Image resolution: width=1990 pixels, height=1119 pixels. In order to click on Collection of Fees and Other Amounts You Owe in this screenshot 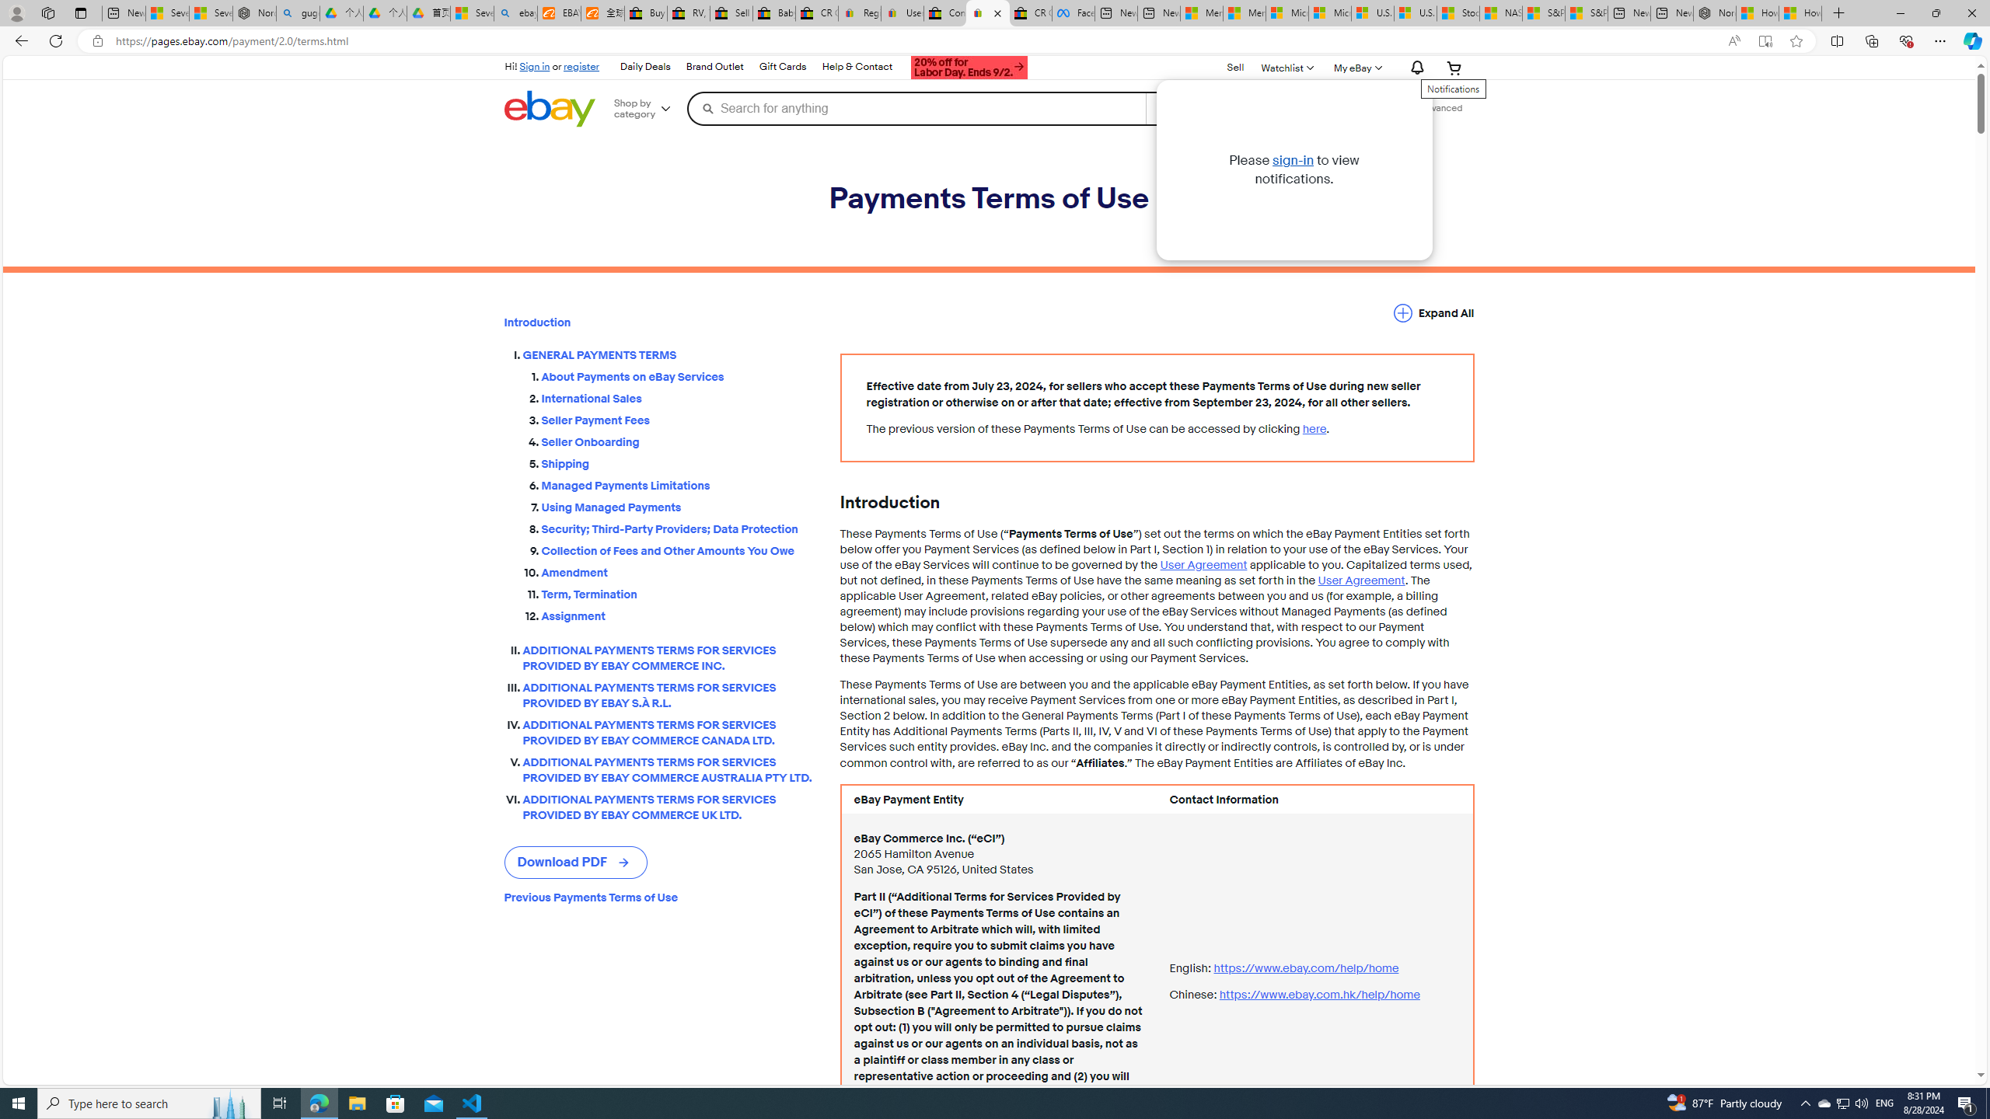, I will do `click(678, 549)`.